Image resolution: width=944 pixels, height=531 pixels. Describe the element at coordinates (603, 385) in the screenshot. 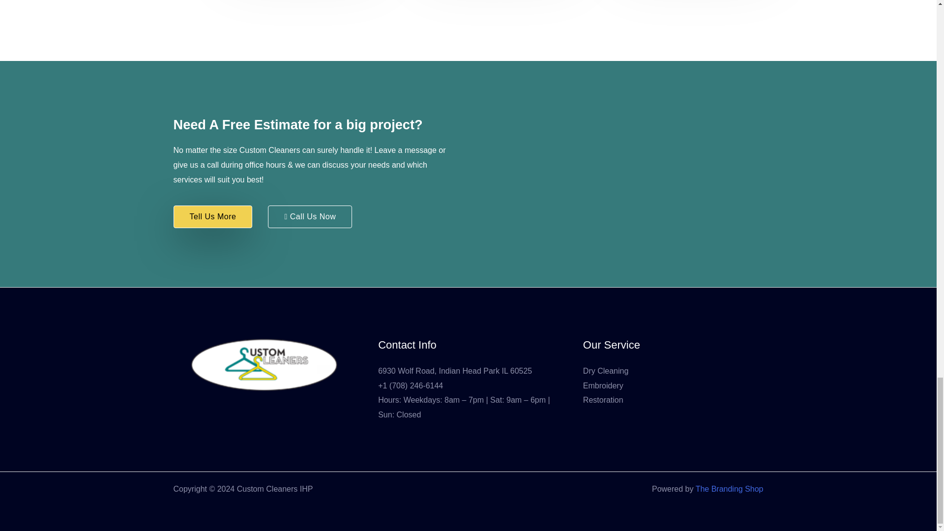

I see `Embroidery` at that location.